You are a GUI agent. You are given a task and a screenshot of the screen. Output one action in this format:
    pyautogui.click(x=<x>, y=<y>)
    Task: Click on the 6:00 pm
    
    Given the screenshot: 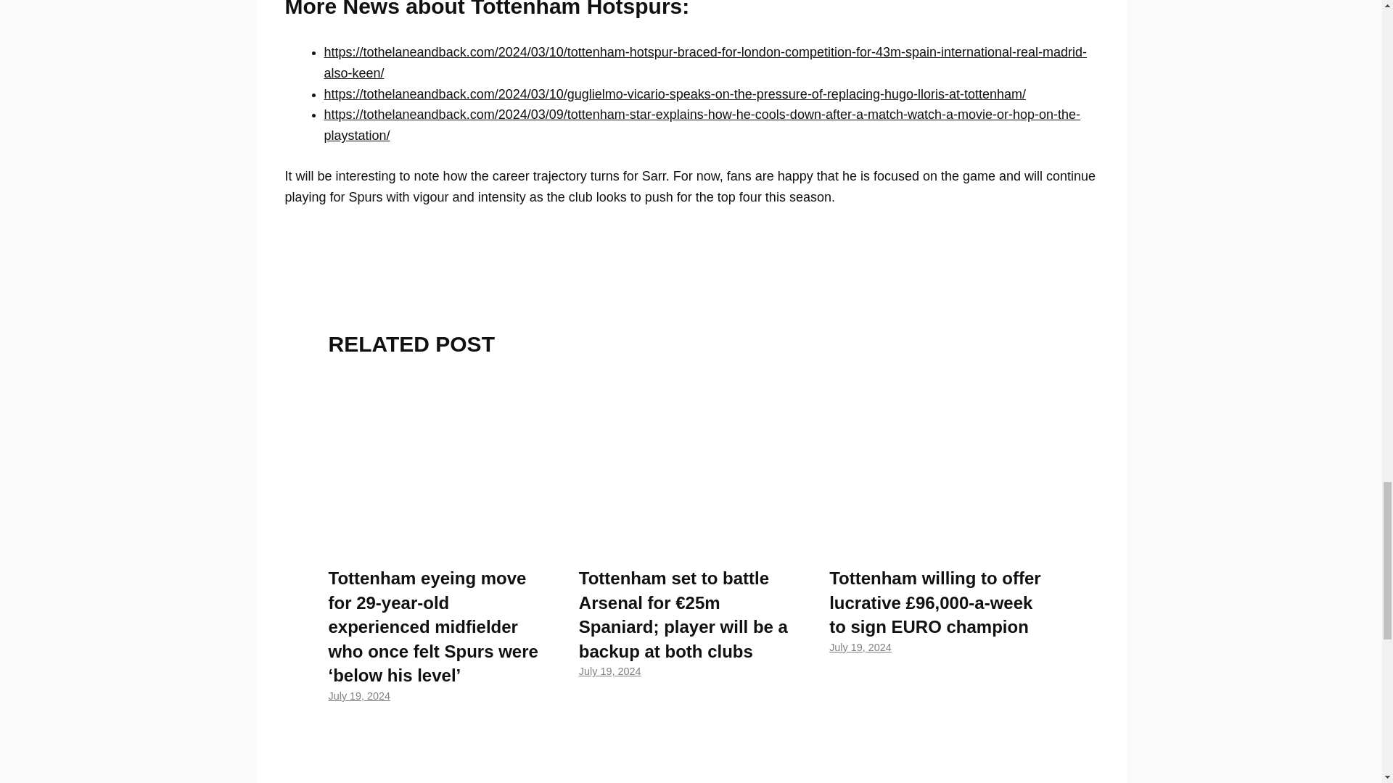 What is the action you would take?
    pyautogui.click(x=860, y=647)
    